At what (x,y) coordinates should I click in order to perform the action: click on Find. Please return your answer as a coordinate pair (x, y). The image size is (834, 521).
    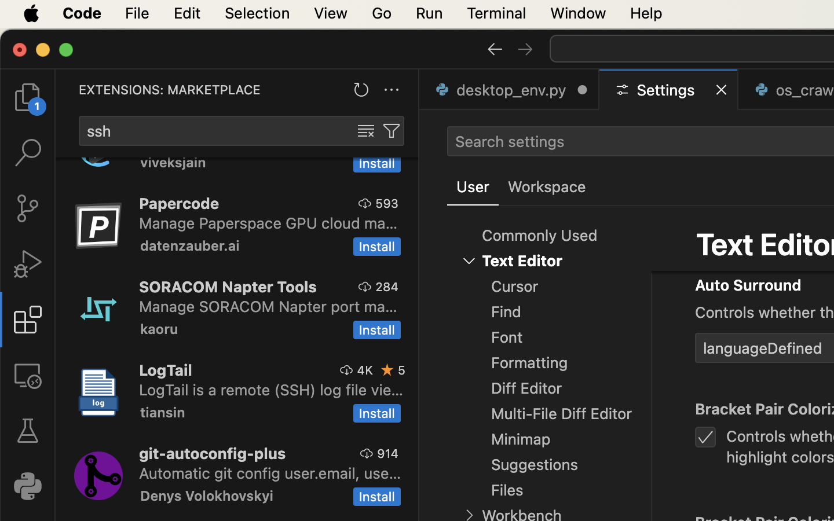
    Looking at the image, I should click on (506, 312).